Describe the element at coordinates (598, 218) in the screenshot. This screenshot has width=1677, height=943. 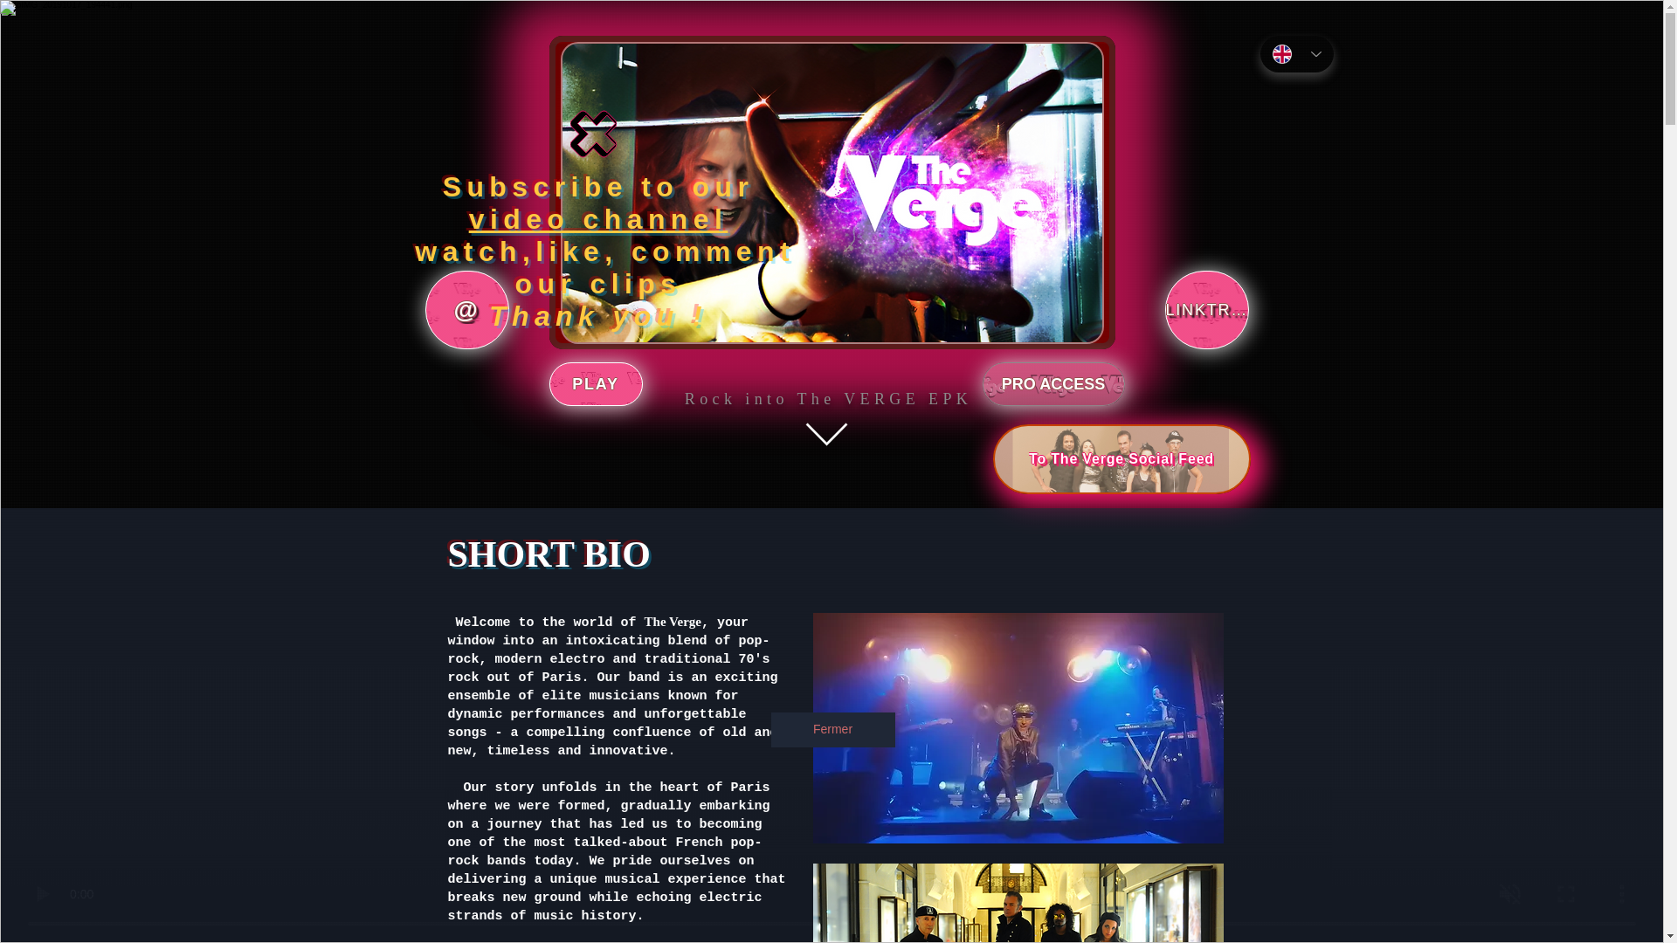
I see `video channel` at that location.